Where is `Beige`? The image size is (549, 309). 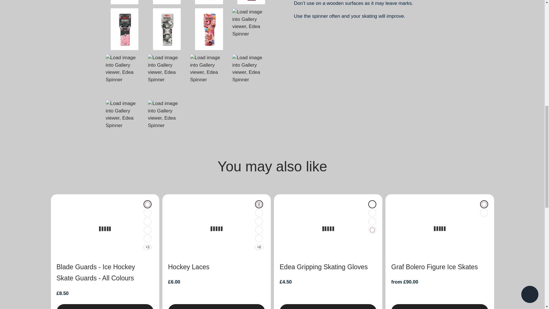 Beige is located at coordinates (372, 213).